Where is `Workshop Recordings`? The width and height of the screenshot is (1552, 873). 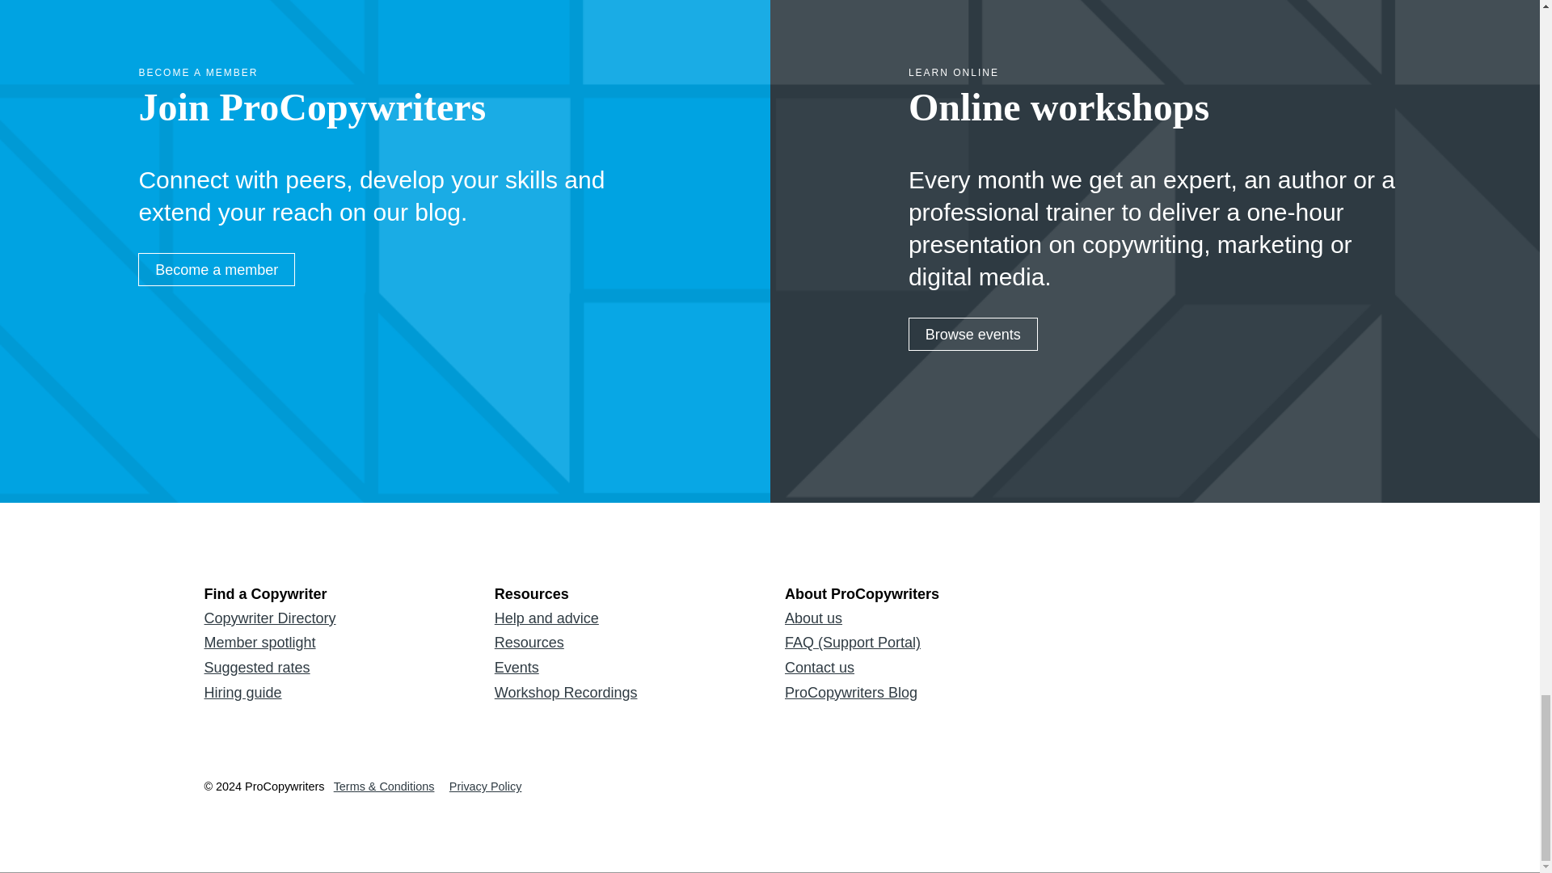
Workshop Recordings is located at coordinates (624, 693).